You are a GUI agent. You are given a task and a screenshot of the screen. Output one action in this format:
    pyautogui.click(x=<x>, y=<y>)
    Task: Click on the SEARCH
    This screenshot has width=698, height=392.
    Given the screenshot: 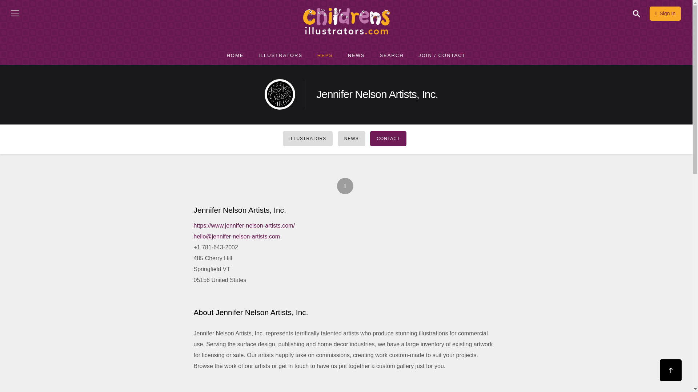 What is the action you would take?
    pyautogui.click(x=391, y=56)
    